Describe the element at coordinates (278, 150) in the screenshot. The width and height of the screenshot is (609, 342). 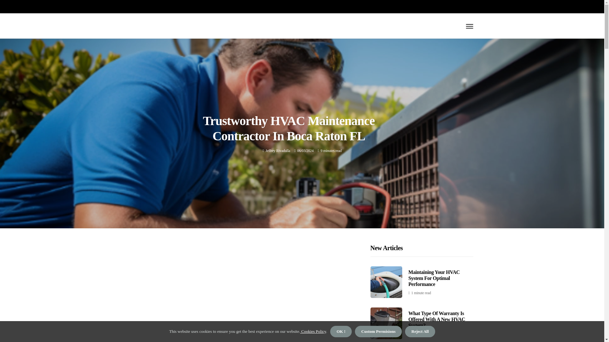
I see `Jeffrey Rivadulla` at that location.